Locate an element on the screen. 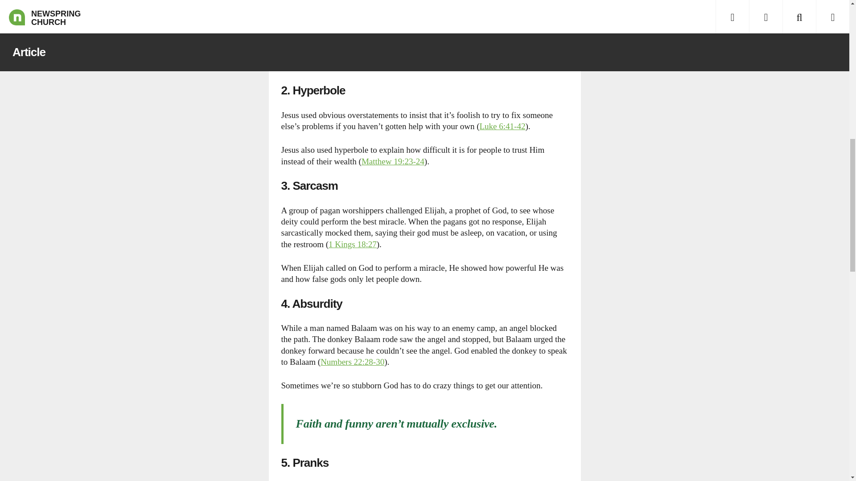 Image resolution: width=856 pixels, height=481 pixels. Numbers 22:28-30 is located at coordinates (352, 362).